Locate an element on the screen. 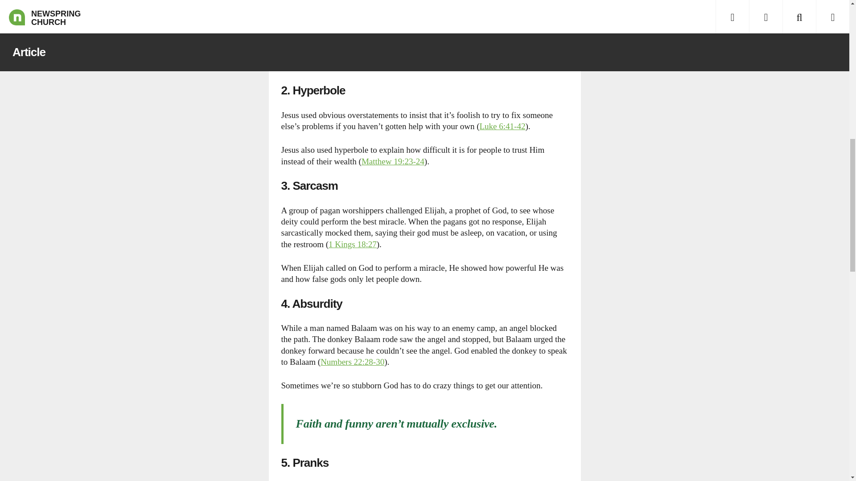 Image resolution: width=856 pixels, height=481 pixels. Numbers 22:28-30 is located at coordinates (352, 362).